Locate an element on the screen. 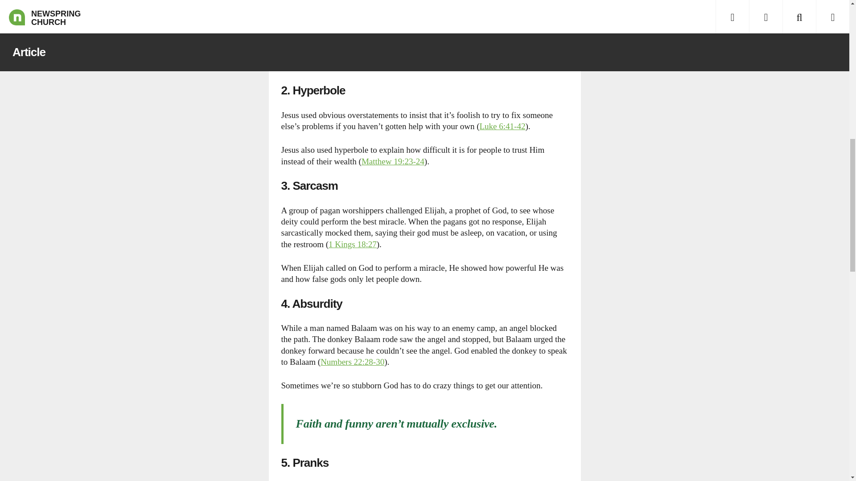 Image resolution: width=856 pixels, height=481 pixels. Numbers 22:28-30 is located at coordinates (352, 362).